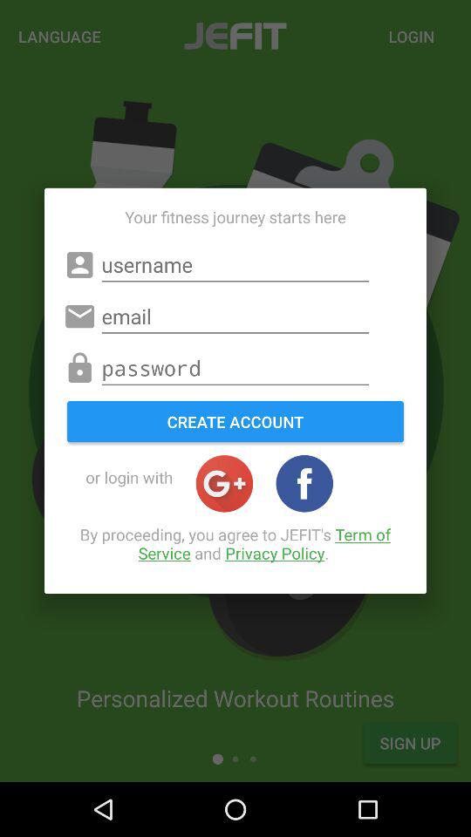 The width and height of the screenshot is (471, 837). Describe the element at coordinates (304, 483) in the screenshot. I see `login with facebook` at that location.